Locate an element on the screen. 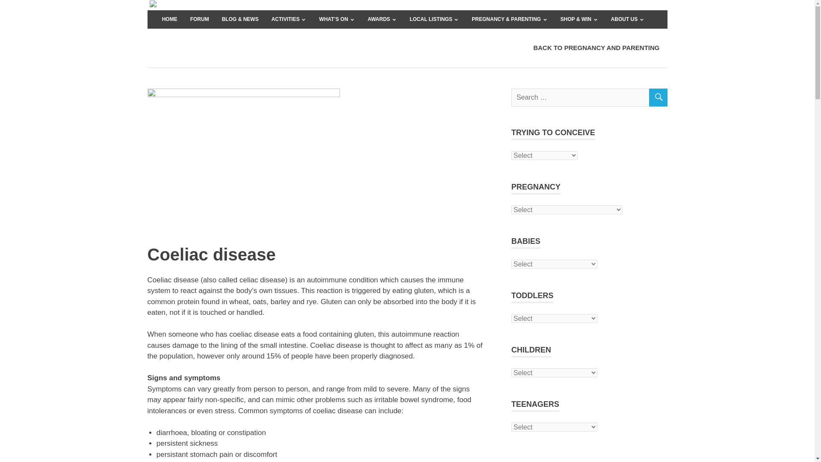  LOCAL LISTINGS is located at coordinates (434, 19).